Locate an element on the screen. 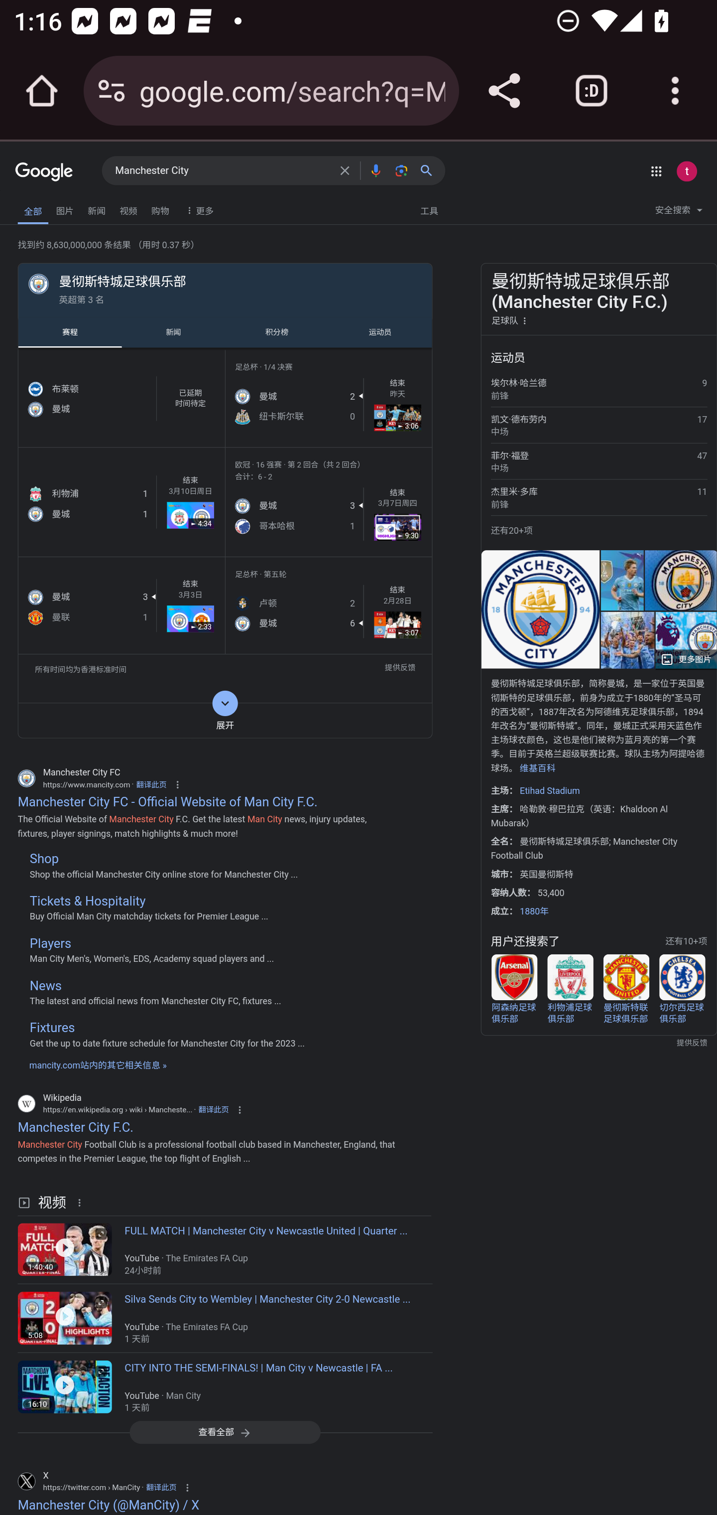  搜索 is located at coordinates (430, 170).